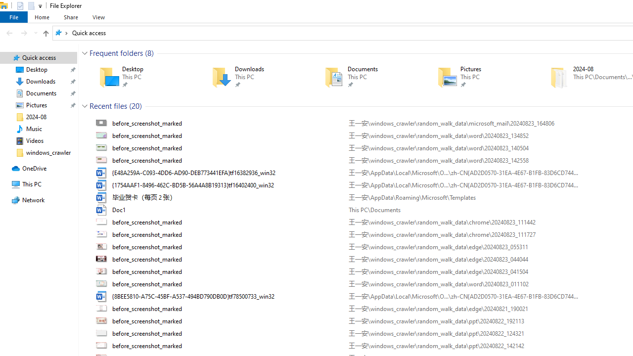 This screenshot has width=633, height=356. What do you see at coordinates (14, 17) in the screenshot?
I see `File tab` at bounding box center [14, 17].